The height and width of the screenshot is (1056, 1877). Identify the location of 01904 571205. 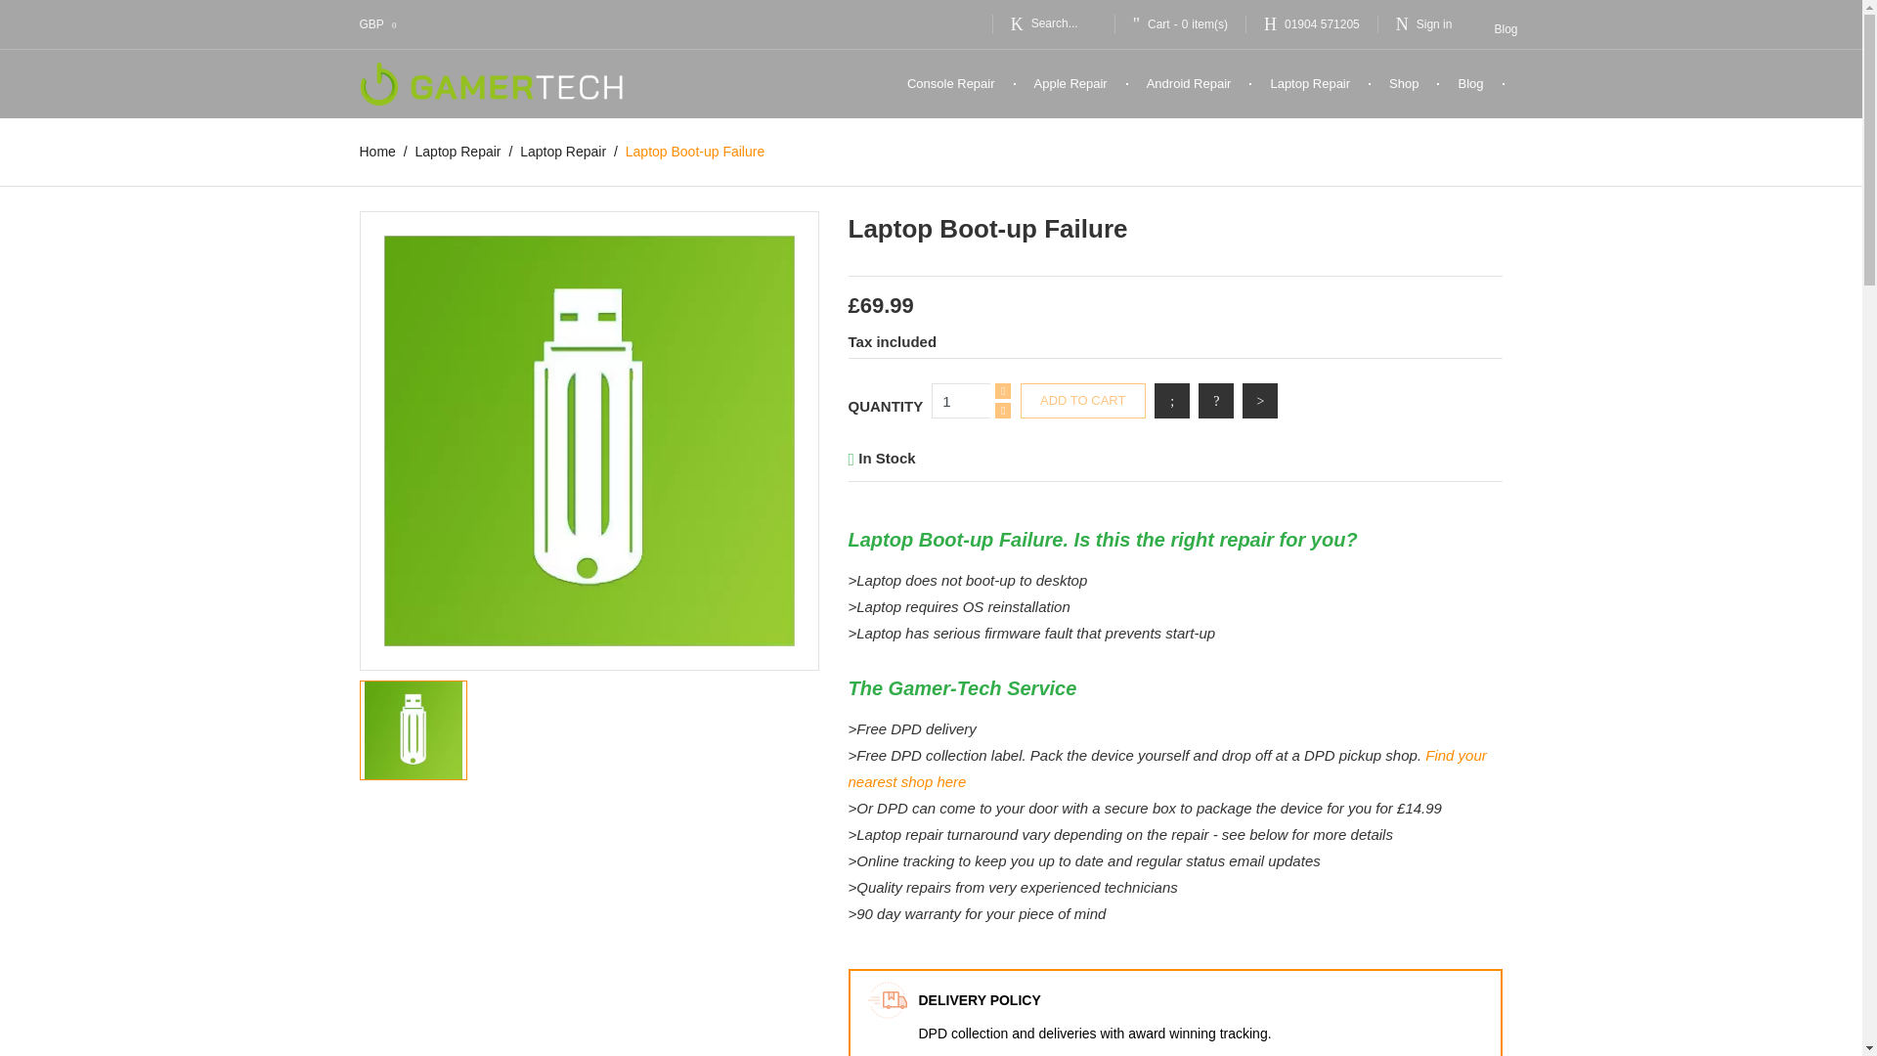
(1312, 23).